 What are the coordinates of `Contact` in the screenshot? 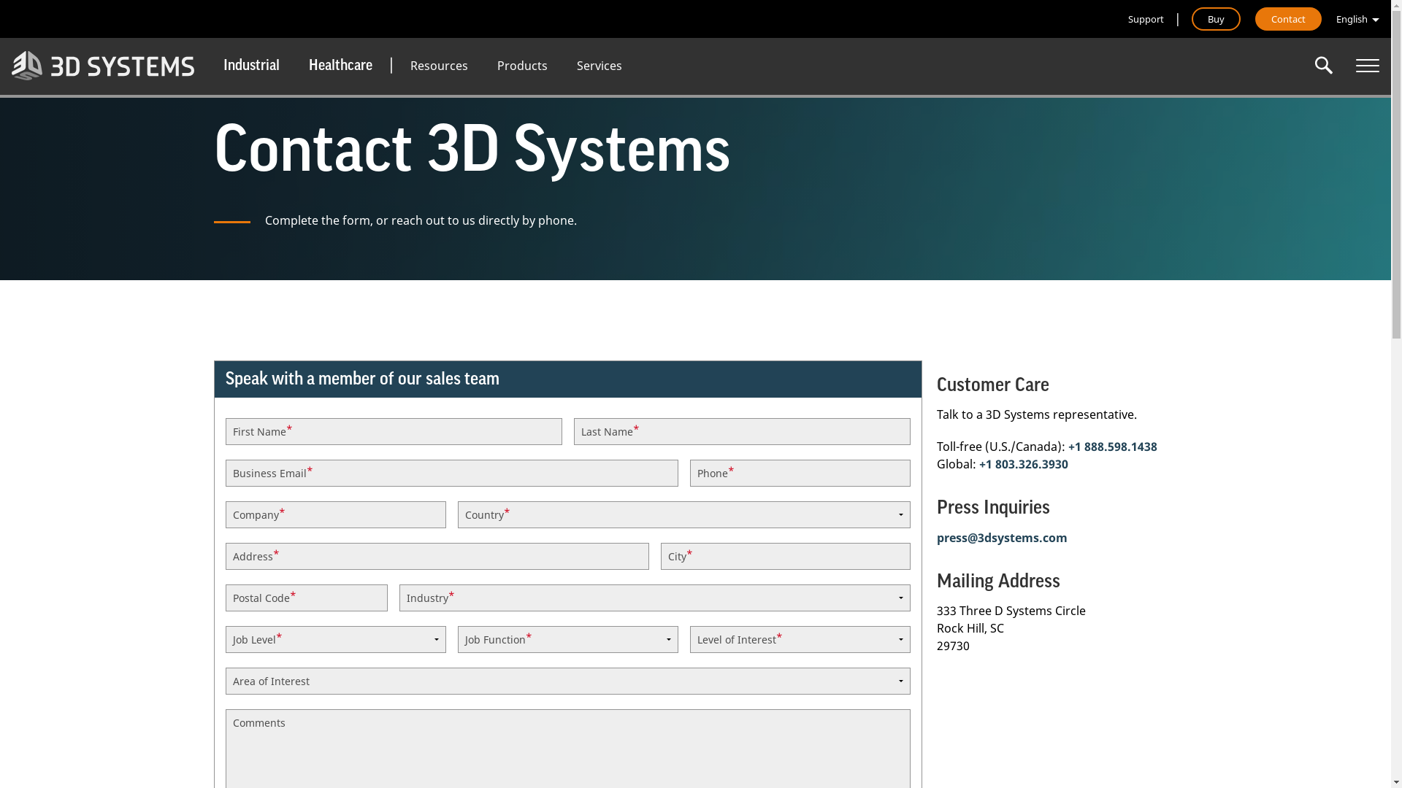 It's located at (1288, 19).